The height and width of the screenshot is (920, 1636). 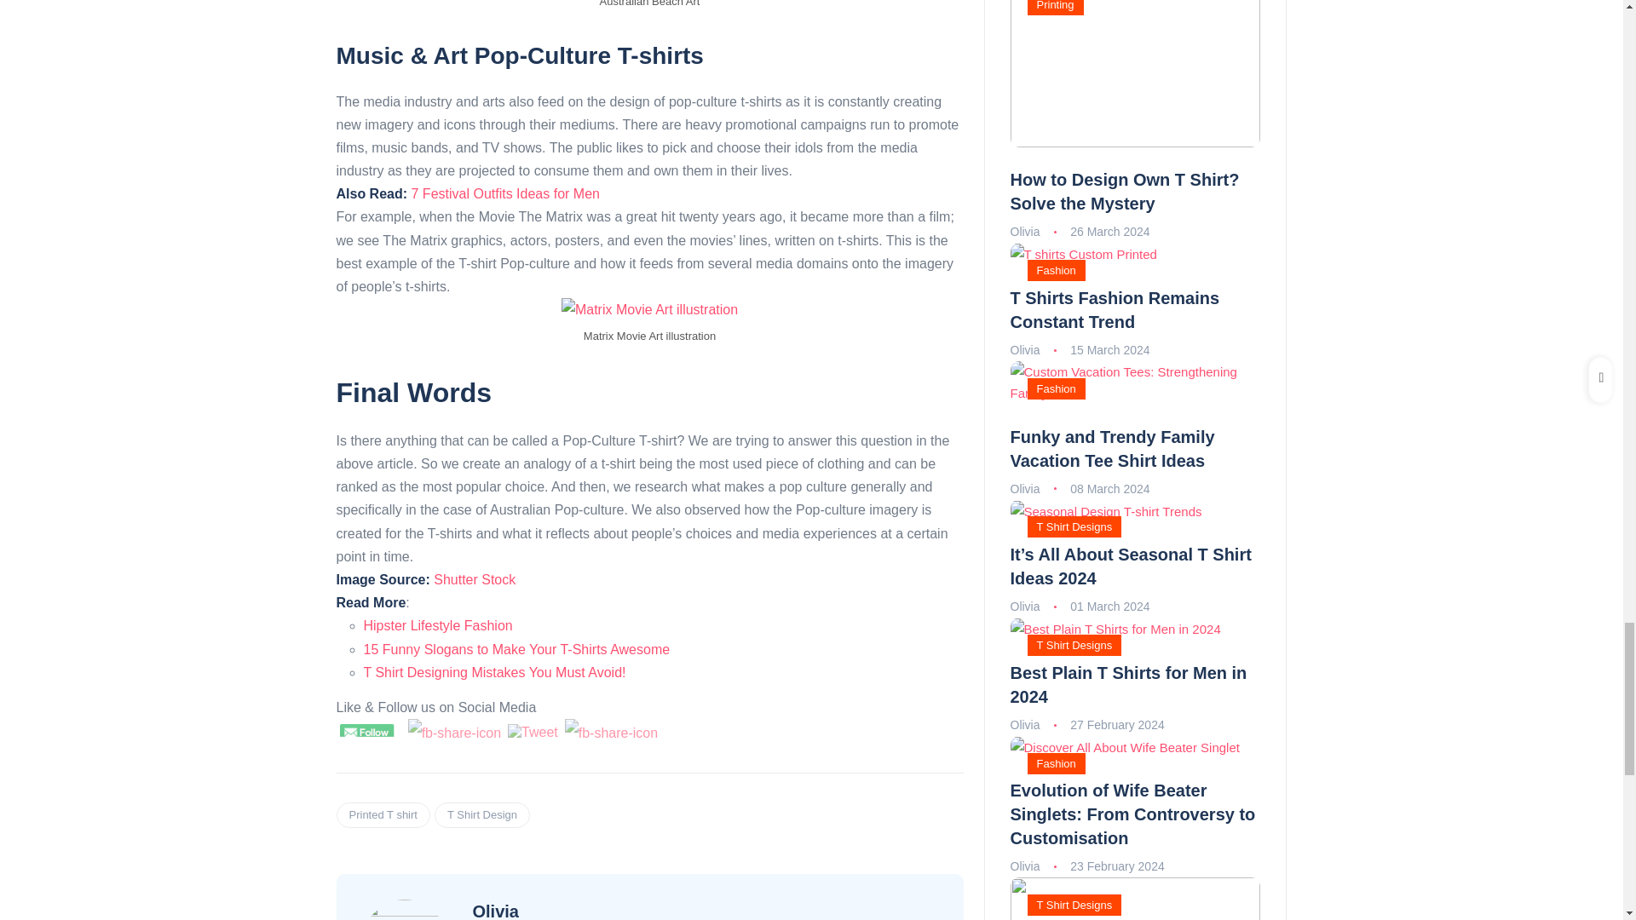 I want to click on Posts by Olivia, so click(x=1026, y=349).